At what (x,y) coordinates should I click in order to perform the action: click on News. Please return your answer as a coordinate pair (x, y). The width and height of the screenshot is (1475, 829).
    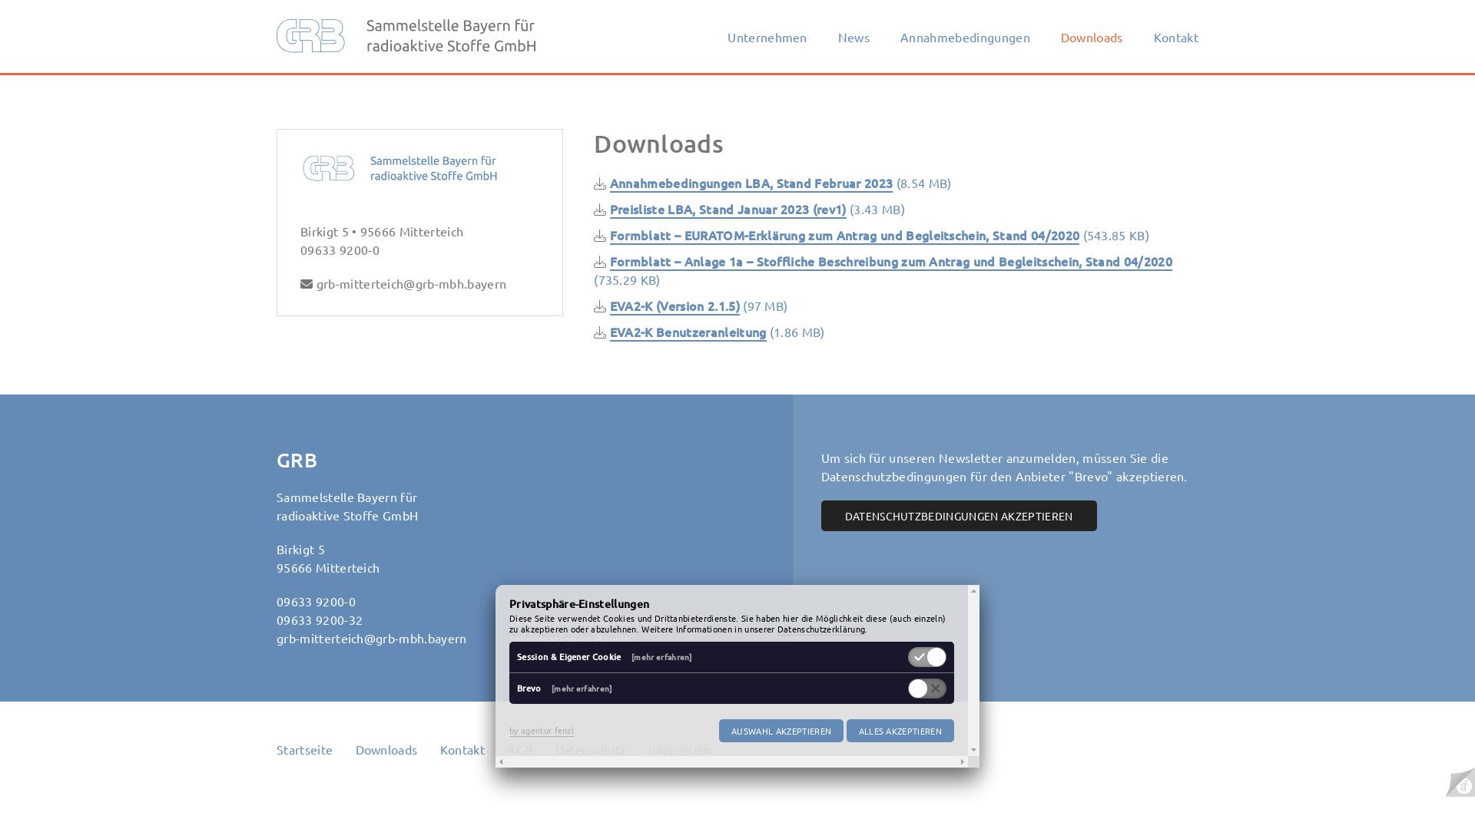
    Looking at the image, I should click on (854, 37).